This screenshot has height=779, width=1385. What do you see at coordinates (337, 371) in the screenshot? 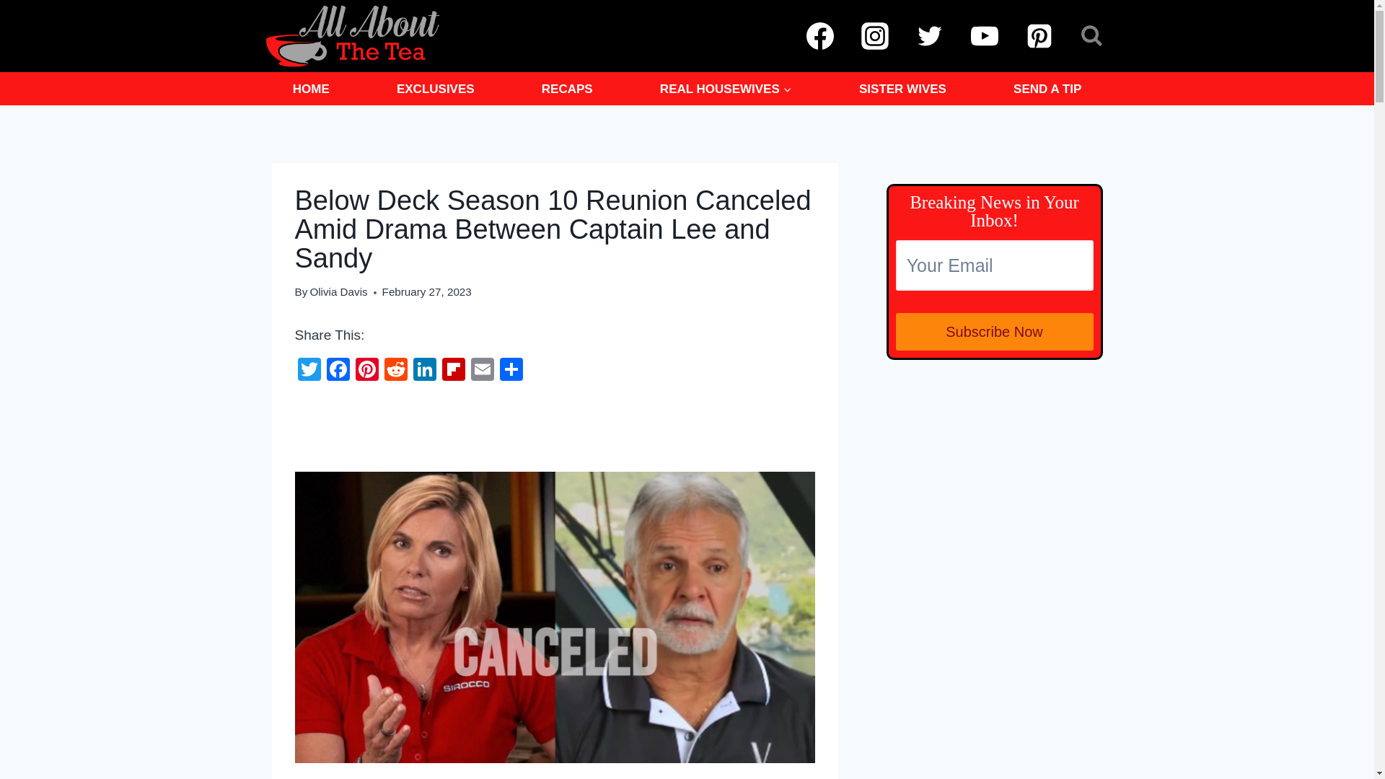
I see `Facebook` at bounding box center [337, 371].